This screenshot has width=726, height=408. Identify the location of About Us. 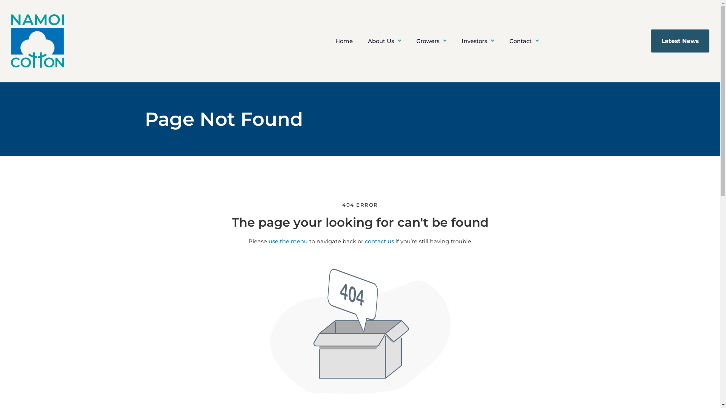
(385, 41).